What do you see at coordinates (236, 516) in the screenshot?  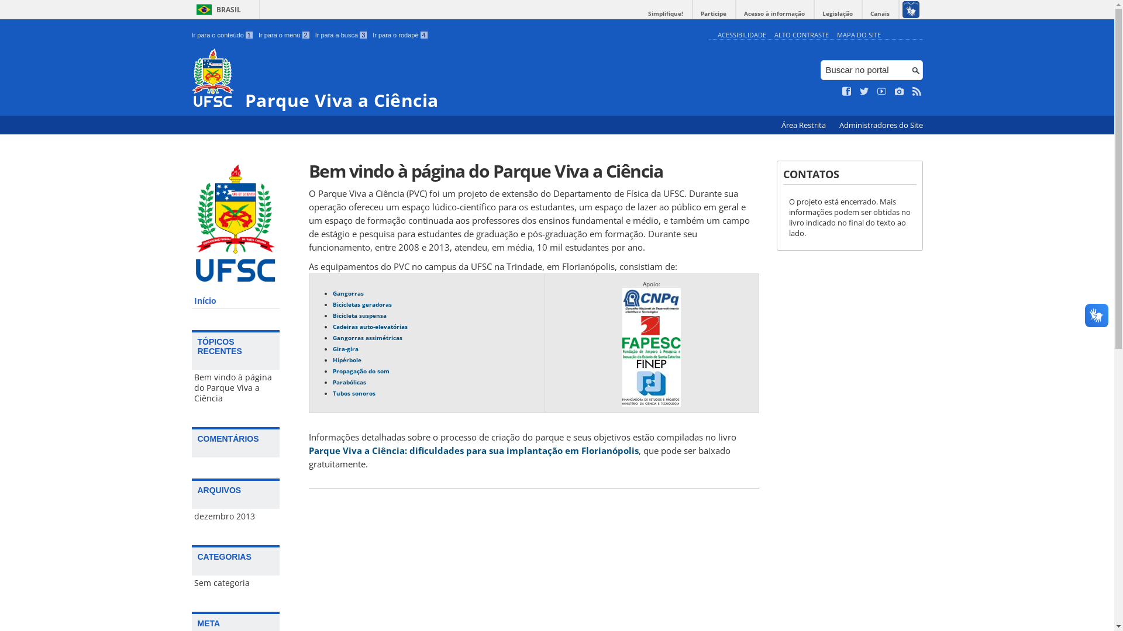 I see `dezembro 2013` at bounding box center [236, 516].